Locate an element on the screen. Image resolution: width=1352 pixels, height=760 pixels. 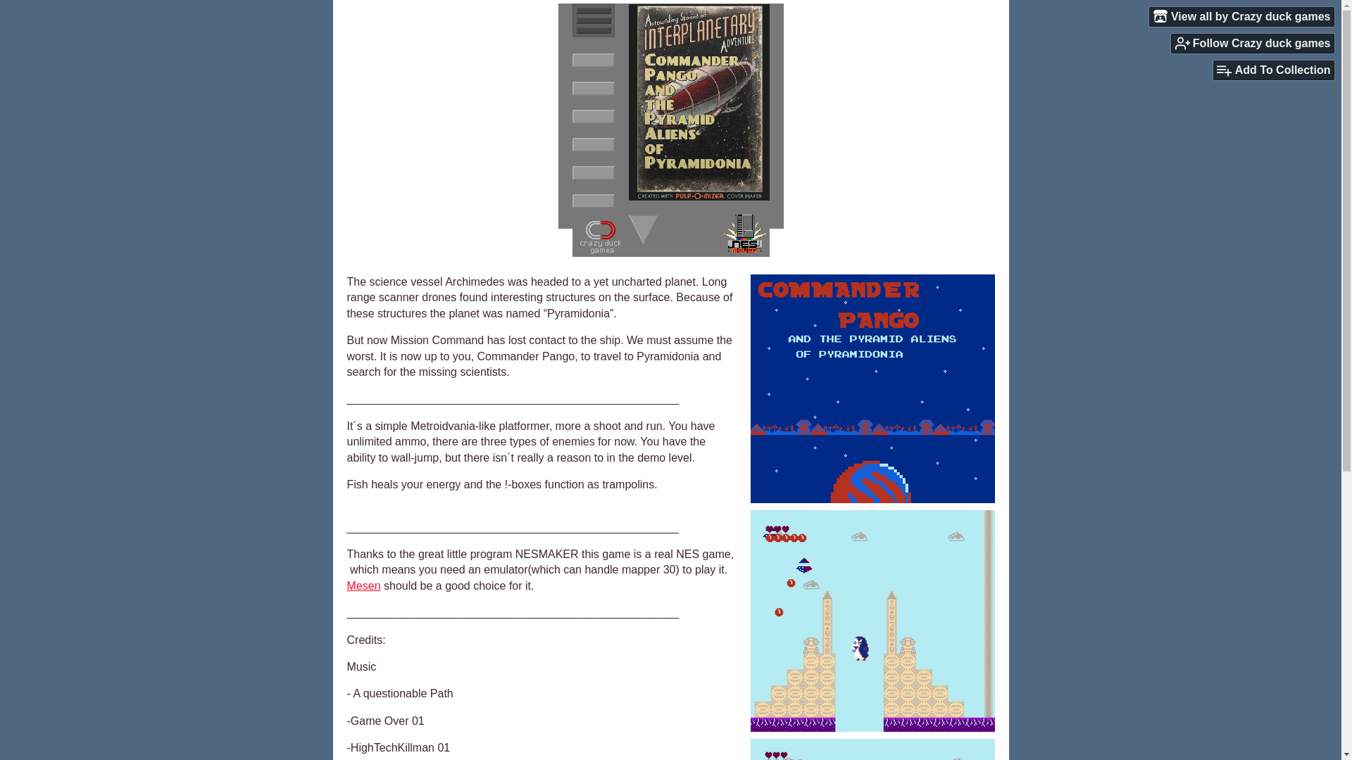
View all by Crazy duck games is located at coordinates (1242, 16).